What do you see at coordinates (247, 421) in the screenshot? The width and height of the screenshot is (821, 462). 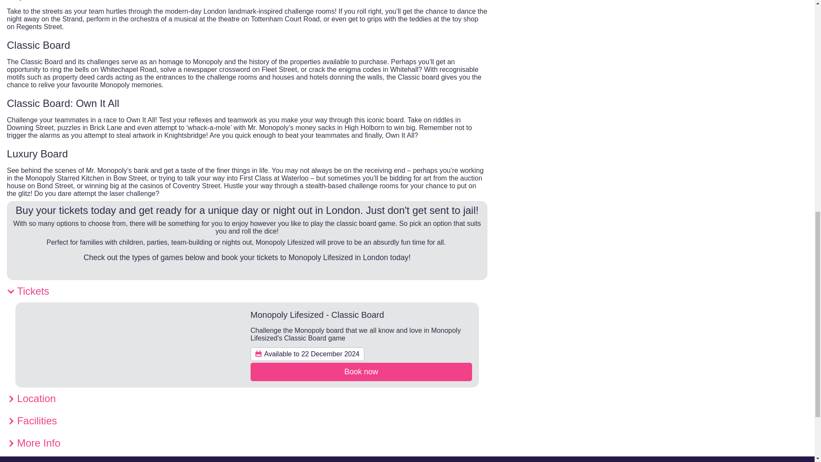 I see `Facilities` at bounding box center [247, 421].